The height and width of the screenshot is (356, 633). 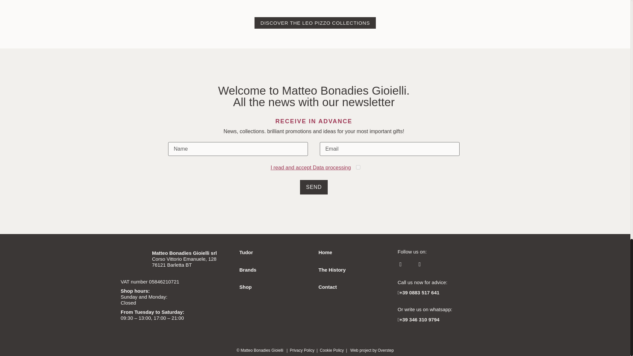 I want to click on Cookie Policy , so click(x=332, y=350).